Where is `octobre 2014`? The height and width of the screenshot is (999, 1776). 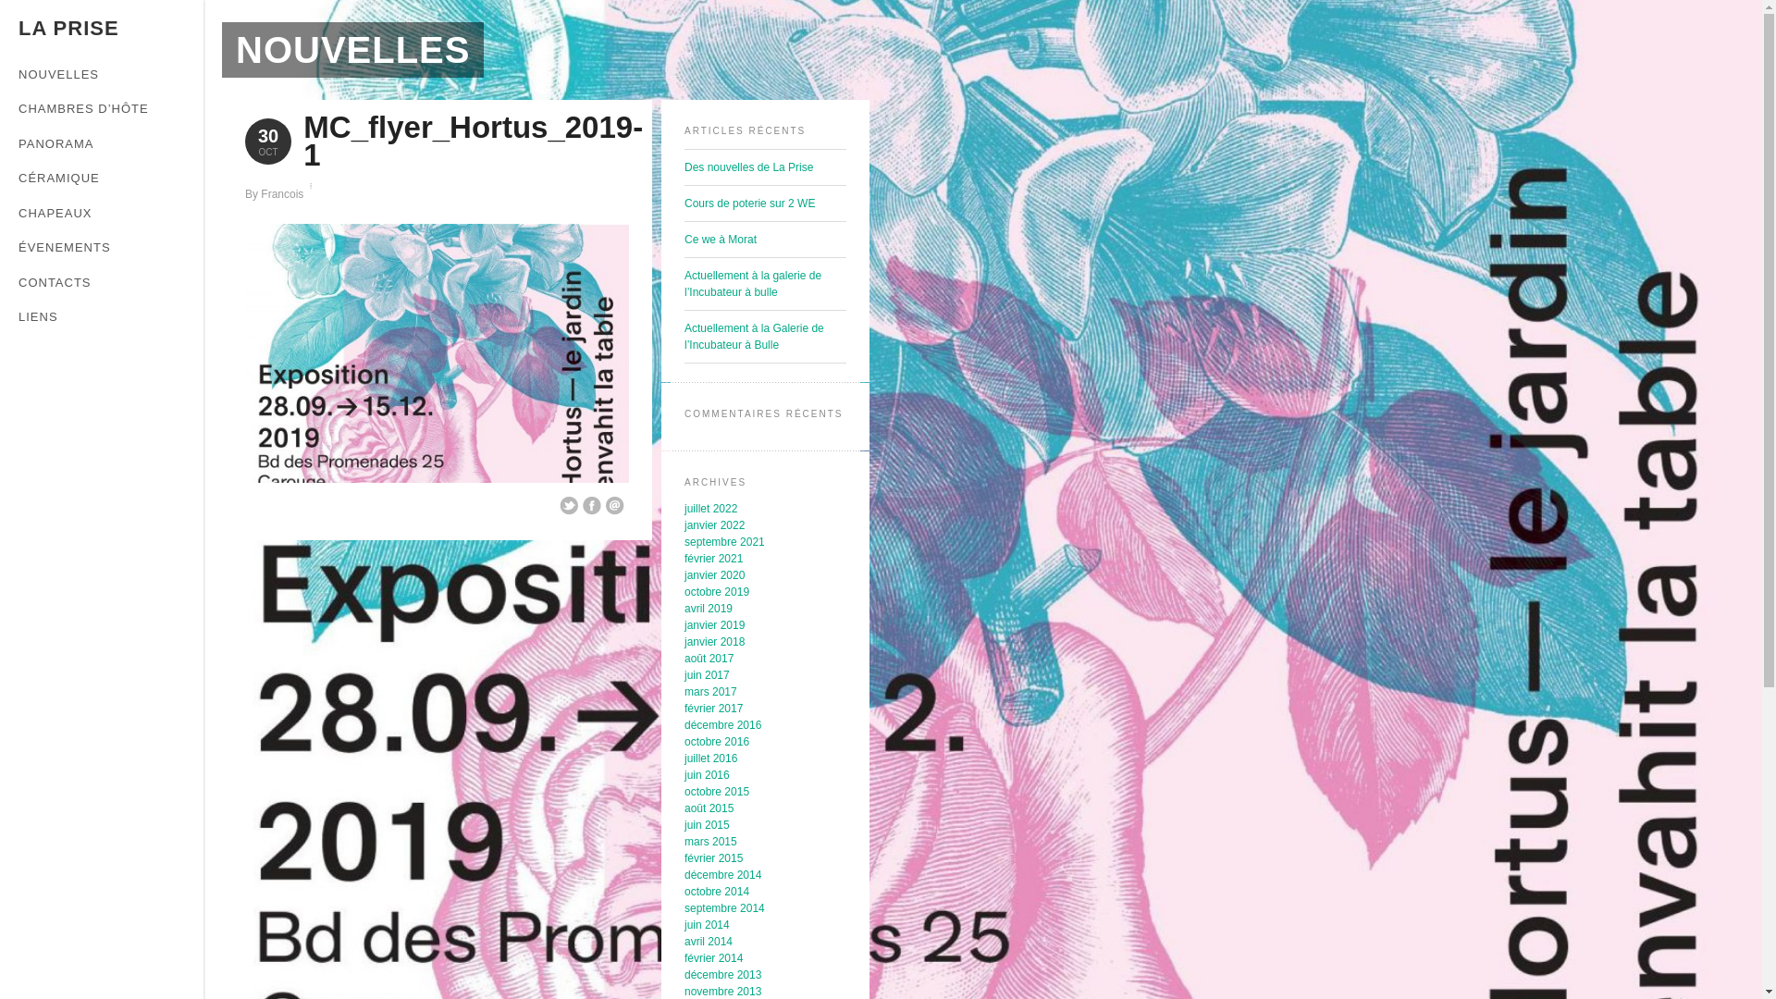 octobre 2014 is located at coordinates (717, 892).